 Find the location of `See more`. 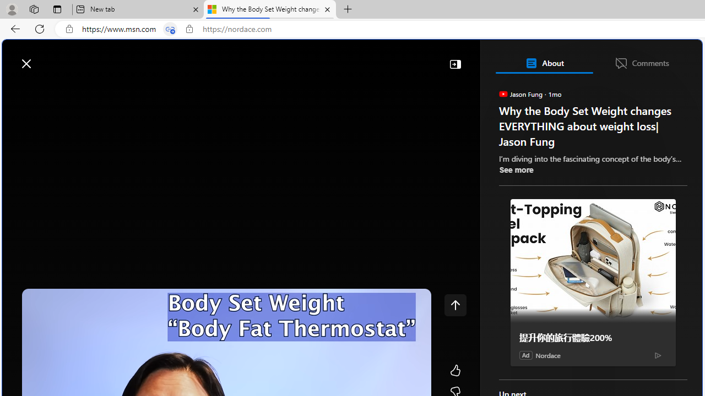

See more is located at coordinates (516, 169).